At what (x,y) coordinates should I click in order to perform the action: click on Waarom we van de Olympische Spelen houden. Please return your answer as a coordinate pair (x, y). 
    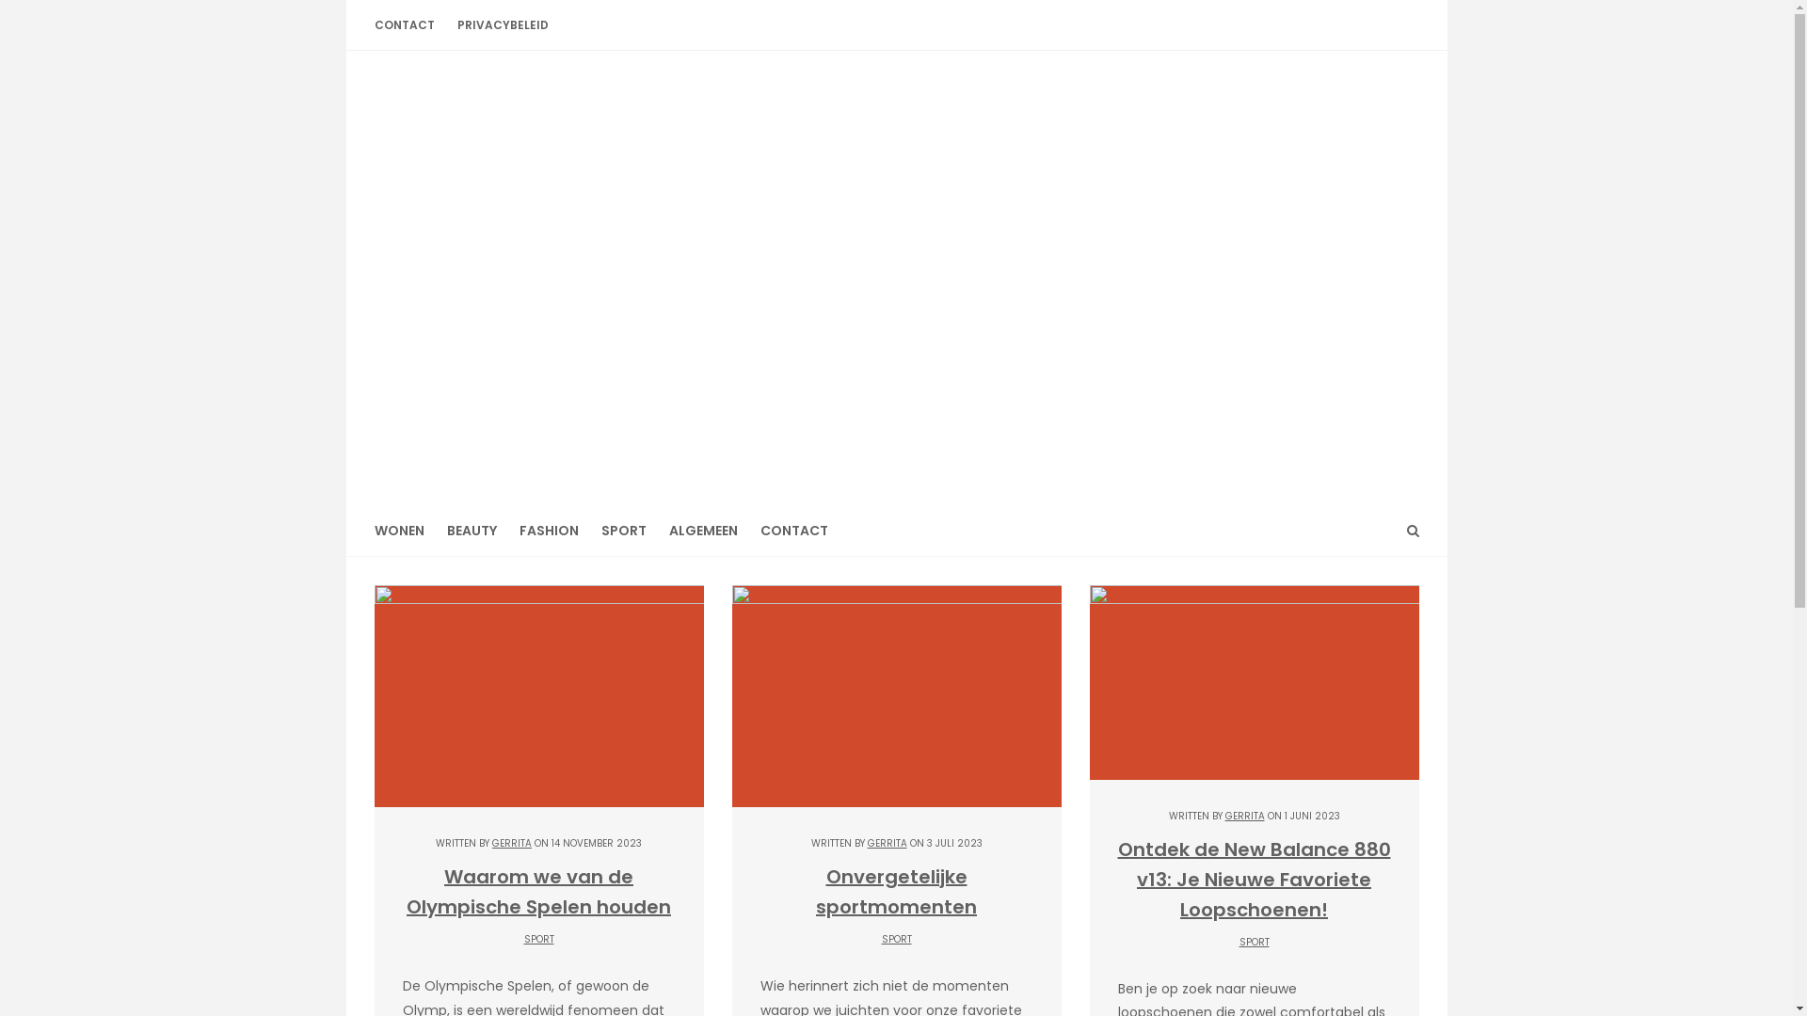
    Looking at the image, I should click on (538, 892).